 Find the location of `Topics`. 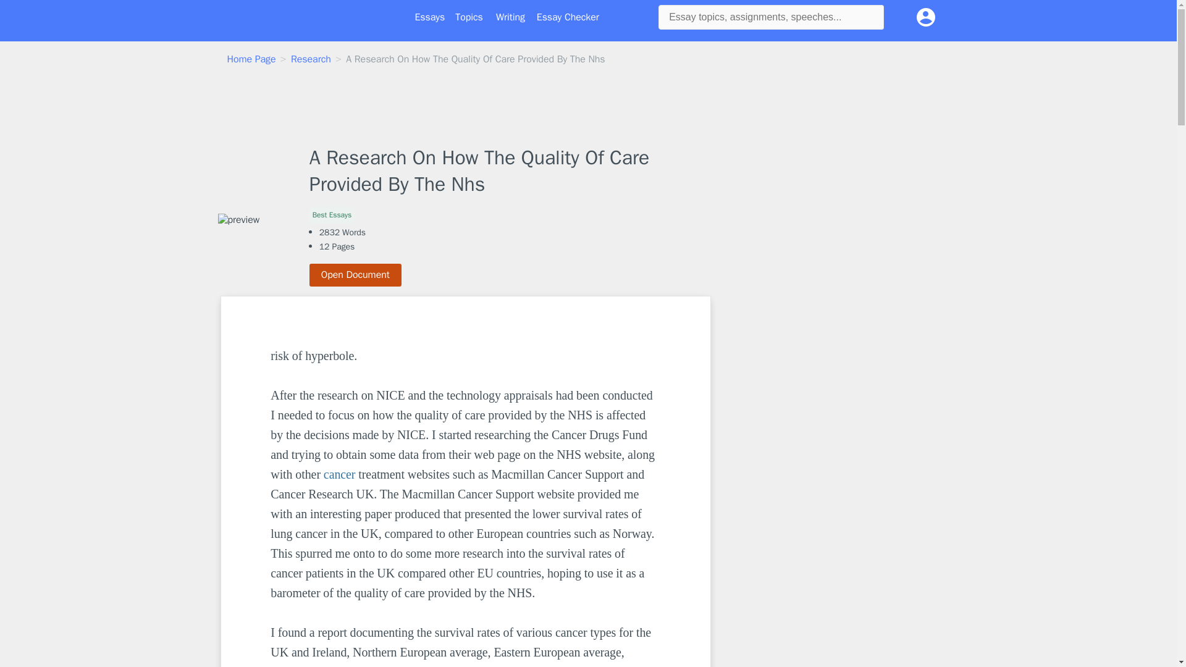

Topics is located at coordinates (469, 17).